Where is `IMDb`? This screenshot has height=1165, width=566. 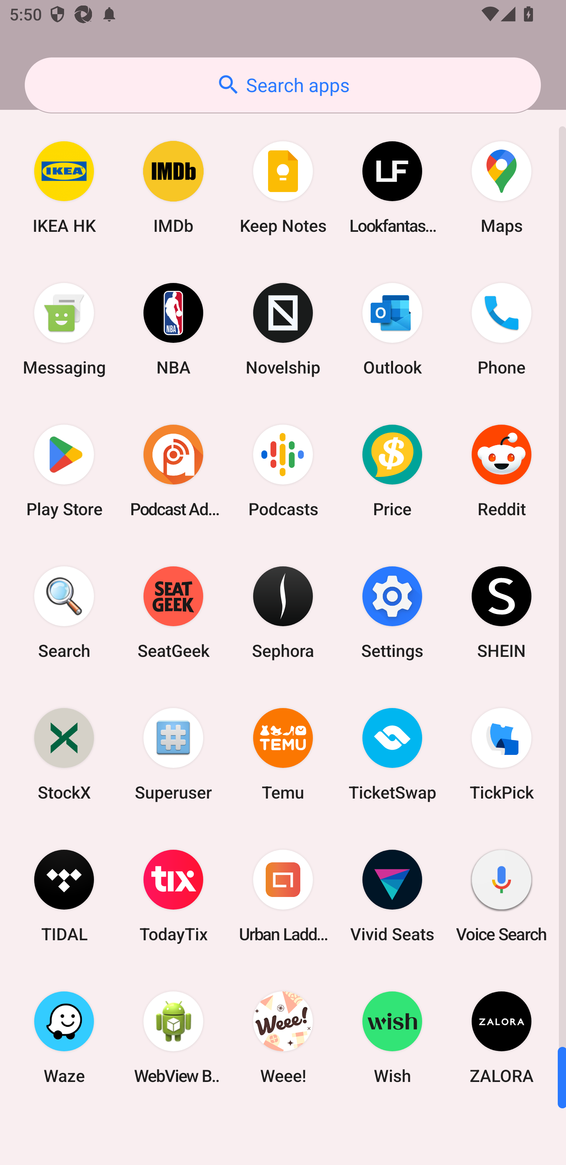
IMDb is located at coordinates (173, 187).